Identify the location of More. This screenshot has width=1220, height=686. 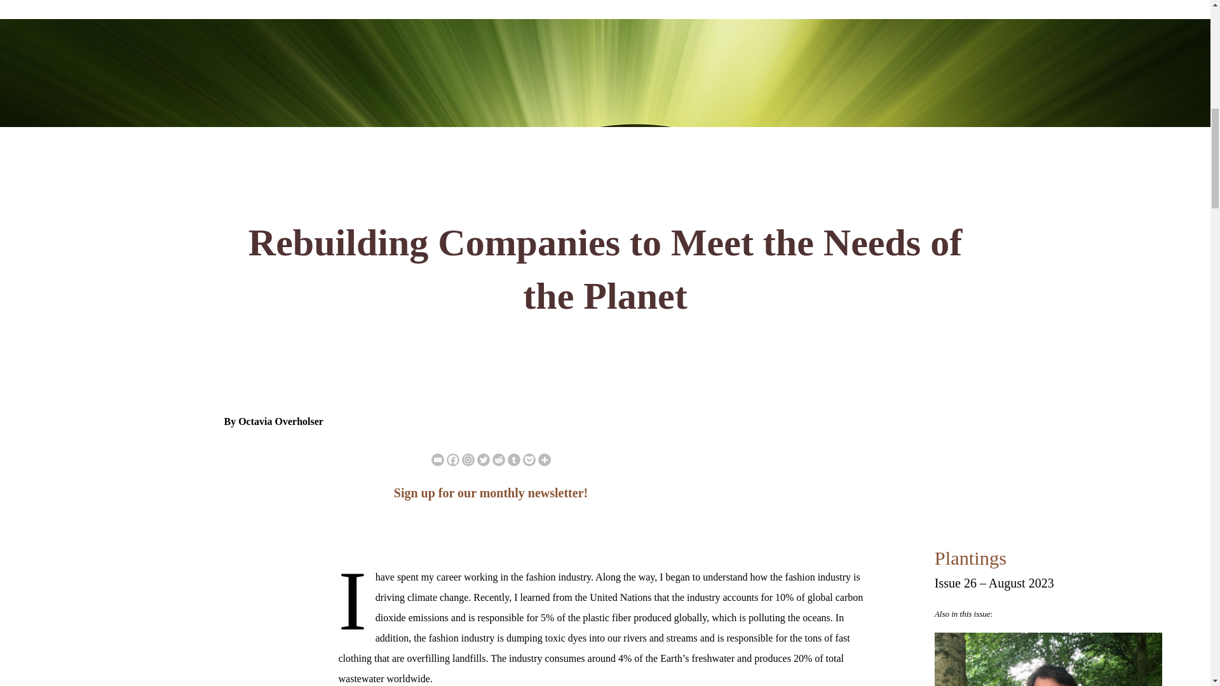
(544, 460).